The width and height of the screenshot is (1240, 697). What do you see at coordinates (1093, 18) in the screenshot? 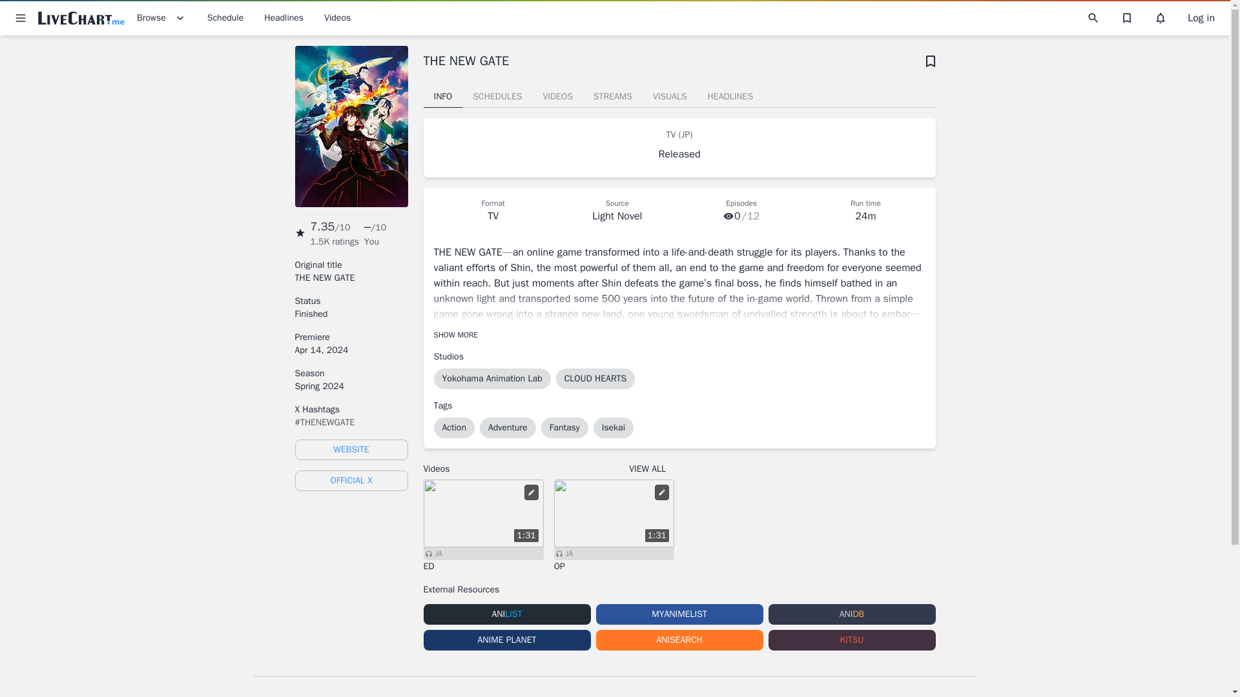
I see `Search` at bounding box center [1093, 18].